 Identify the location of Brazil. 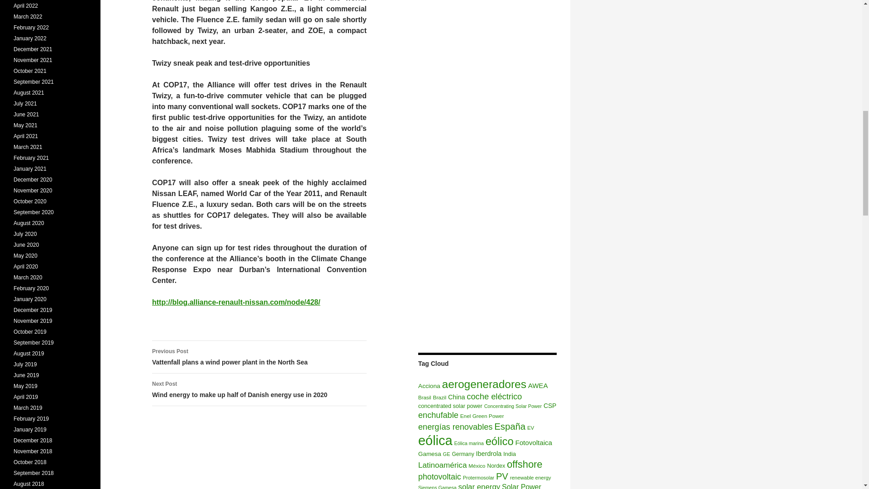
(439, 397).